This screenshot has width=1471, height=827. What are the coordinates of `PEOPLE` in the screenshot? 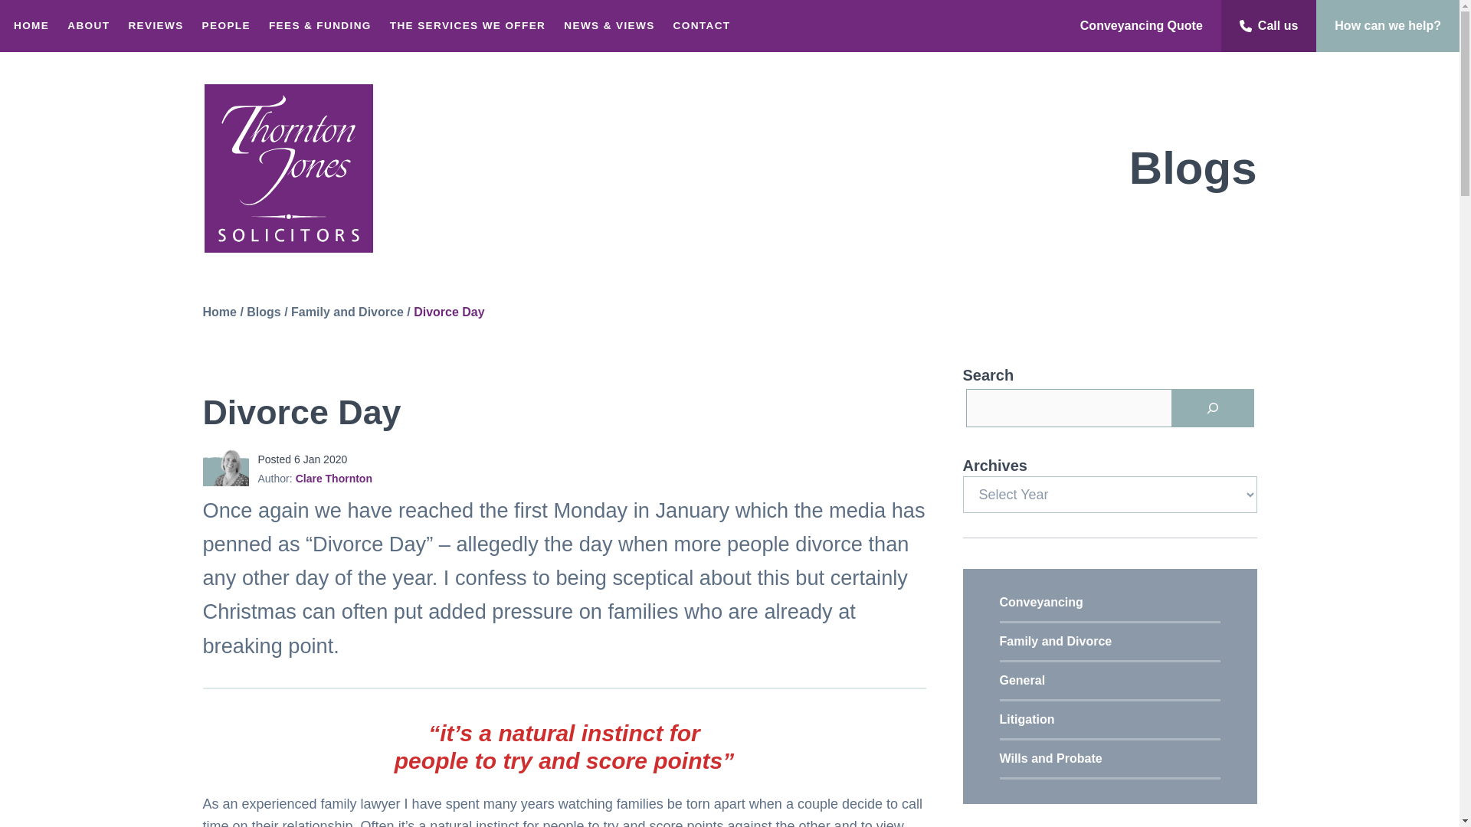 It's located at (226, 26).